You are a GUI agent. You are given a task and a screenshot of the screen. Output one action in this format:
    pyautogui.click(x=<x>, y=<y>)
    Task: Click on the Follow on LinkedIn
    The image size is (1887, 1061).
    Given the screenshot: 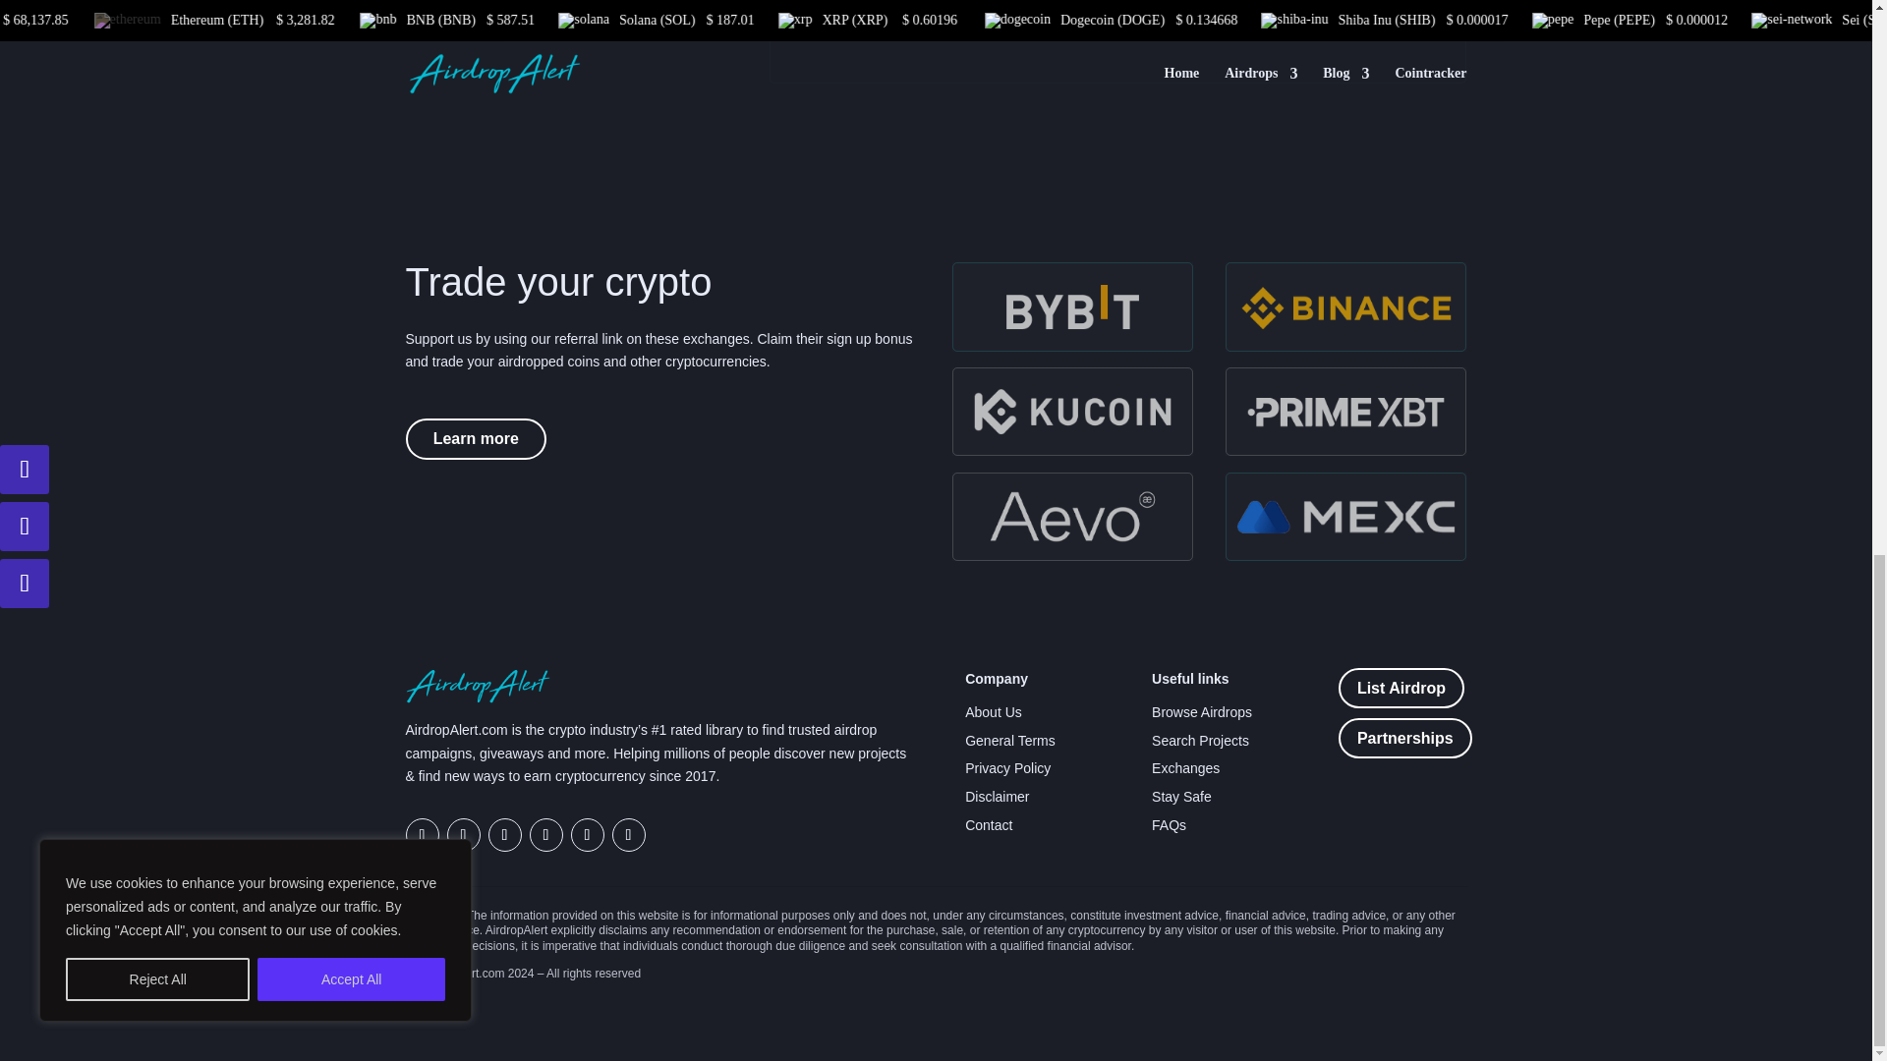 What is the action you would take?
    pyautogui.click(x=628, y=835)
    